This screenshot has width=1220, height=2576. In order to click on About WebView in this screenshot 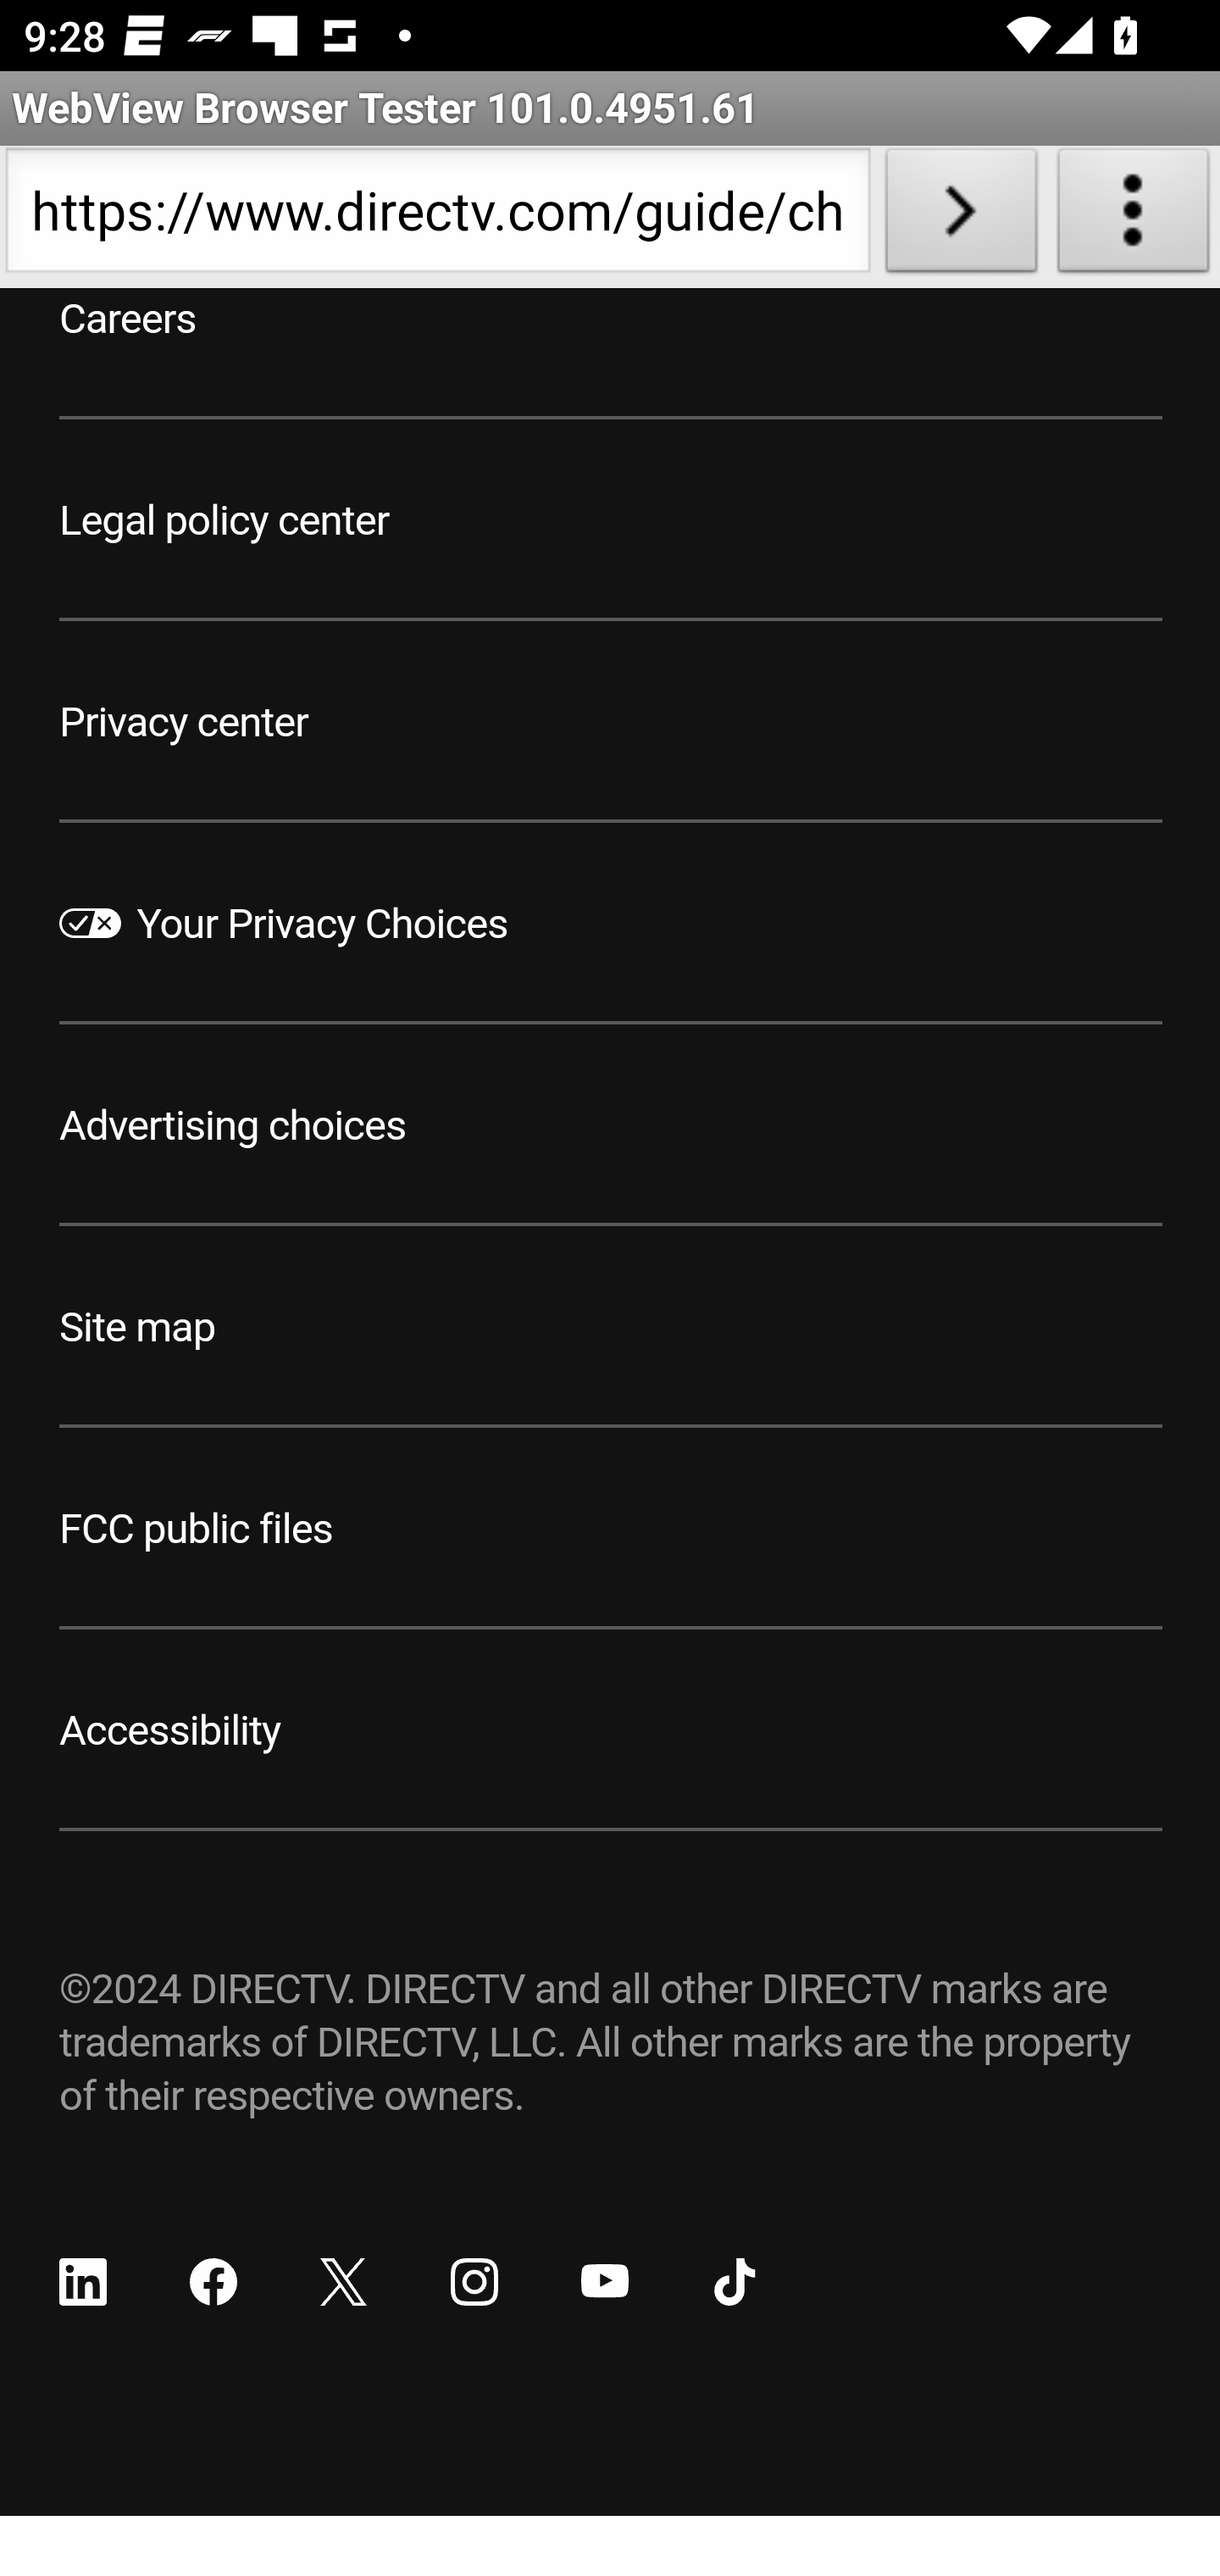, I will do `click(1134, 217)`.